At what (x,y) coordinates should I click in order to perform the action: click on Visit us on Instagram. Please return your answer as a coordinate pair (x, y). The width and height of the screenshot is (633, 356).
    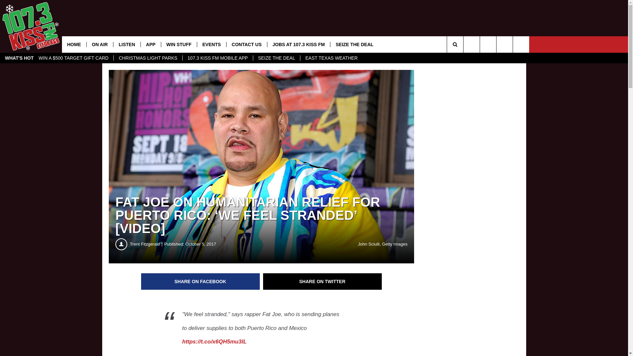
    Looking at the image, I should click on (521, 44).